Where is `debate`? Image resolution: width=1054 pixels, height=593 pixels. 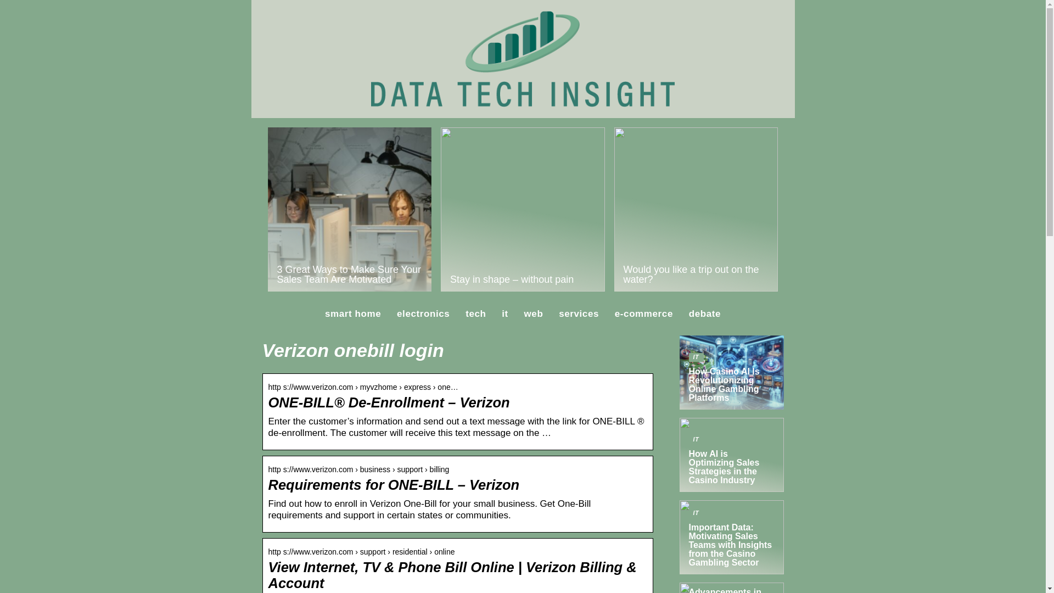
debate is located at coordinates (705, 314).